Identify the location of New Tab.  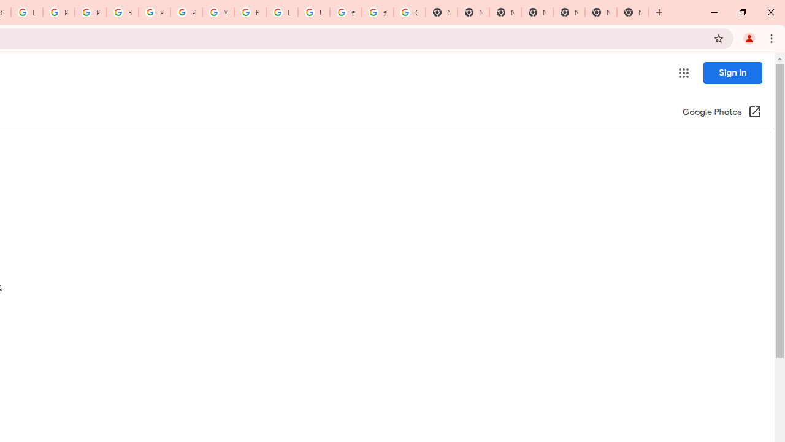
(633, 12).